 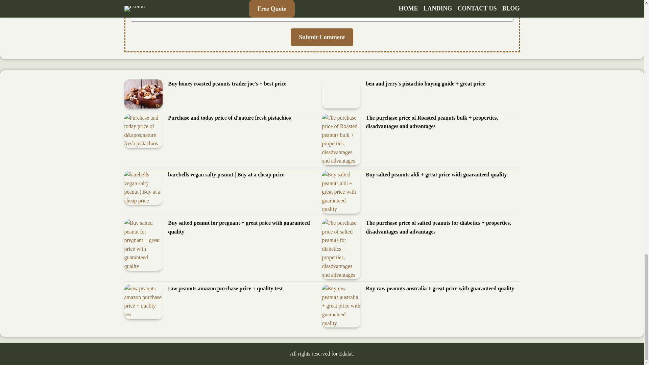 I want to click on Submit Comment, so click(x=322, y=37).